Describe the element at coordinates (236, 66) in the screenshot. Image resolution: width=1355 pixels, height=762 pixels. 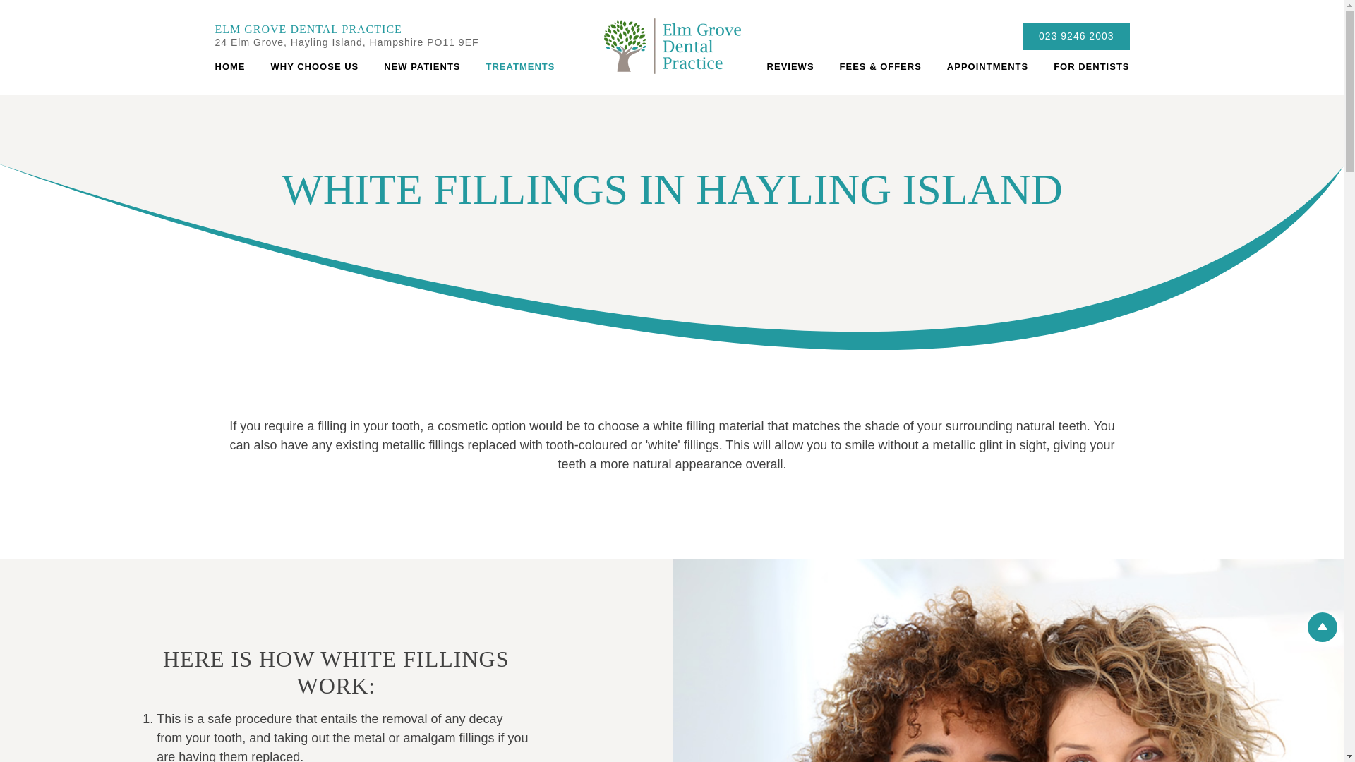
I see `HOME` at that location.